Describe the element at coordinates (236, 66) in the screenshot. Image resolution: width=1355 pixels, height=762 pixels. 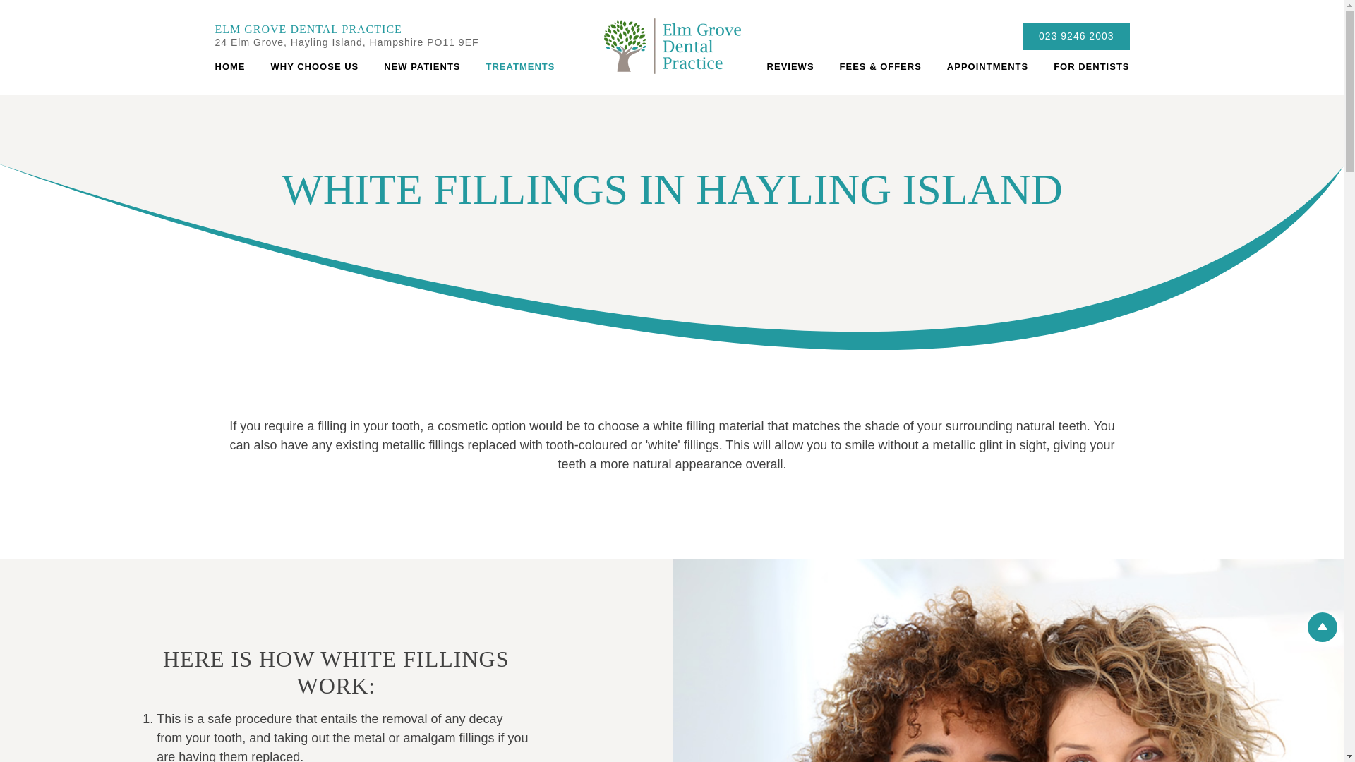
I see `HOME` at that location.